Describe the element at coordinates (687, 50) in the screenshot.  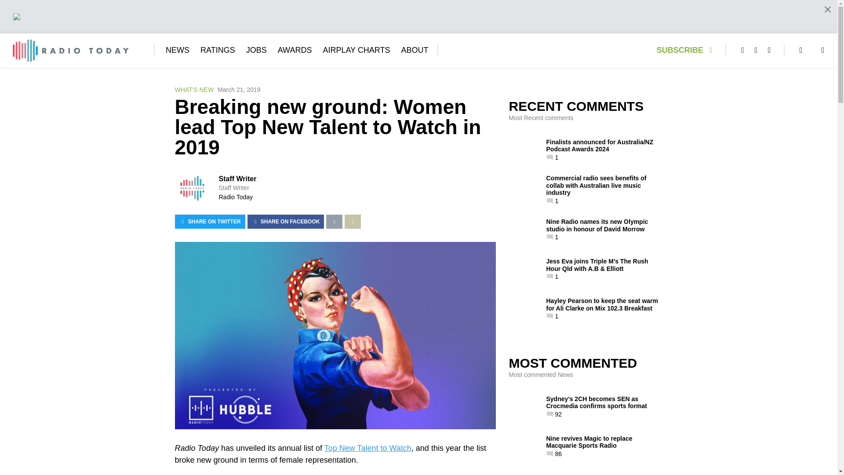
I see `SUBSCRIBE` at that location.